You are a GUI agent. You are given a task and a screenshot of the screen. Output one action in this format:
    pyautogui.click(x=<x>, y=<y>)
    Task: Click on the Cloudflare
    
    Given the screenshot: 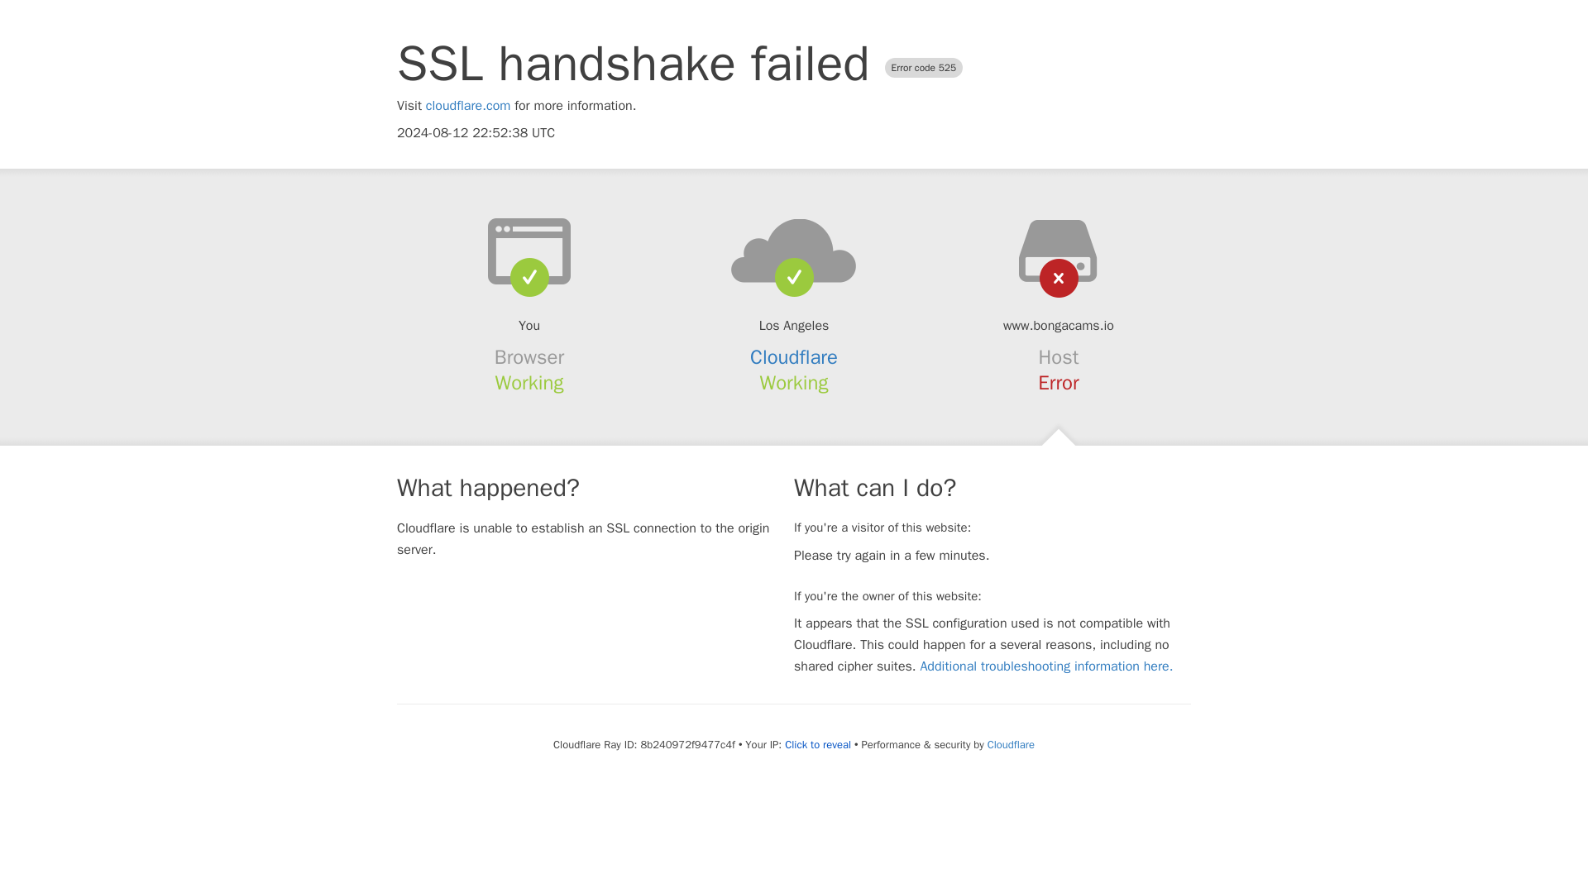 What is the action you would take?
    pyautogui.click(x=794, y=357)
    